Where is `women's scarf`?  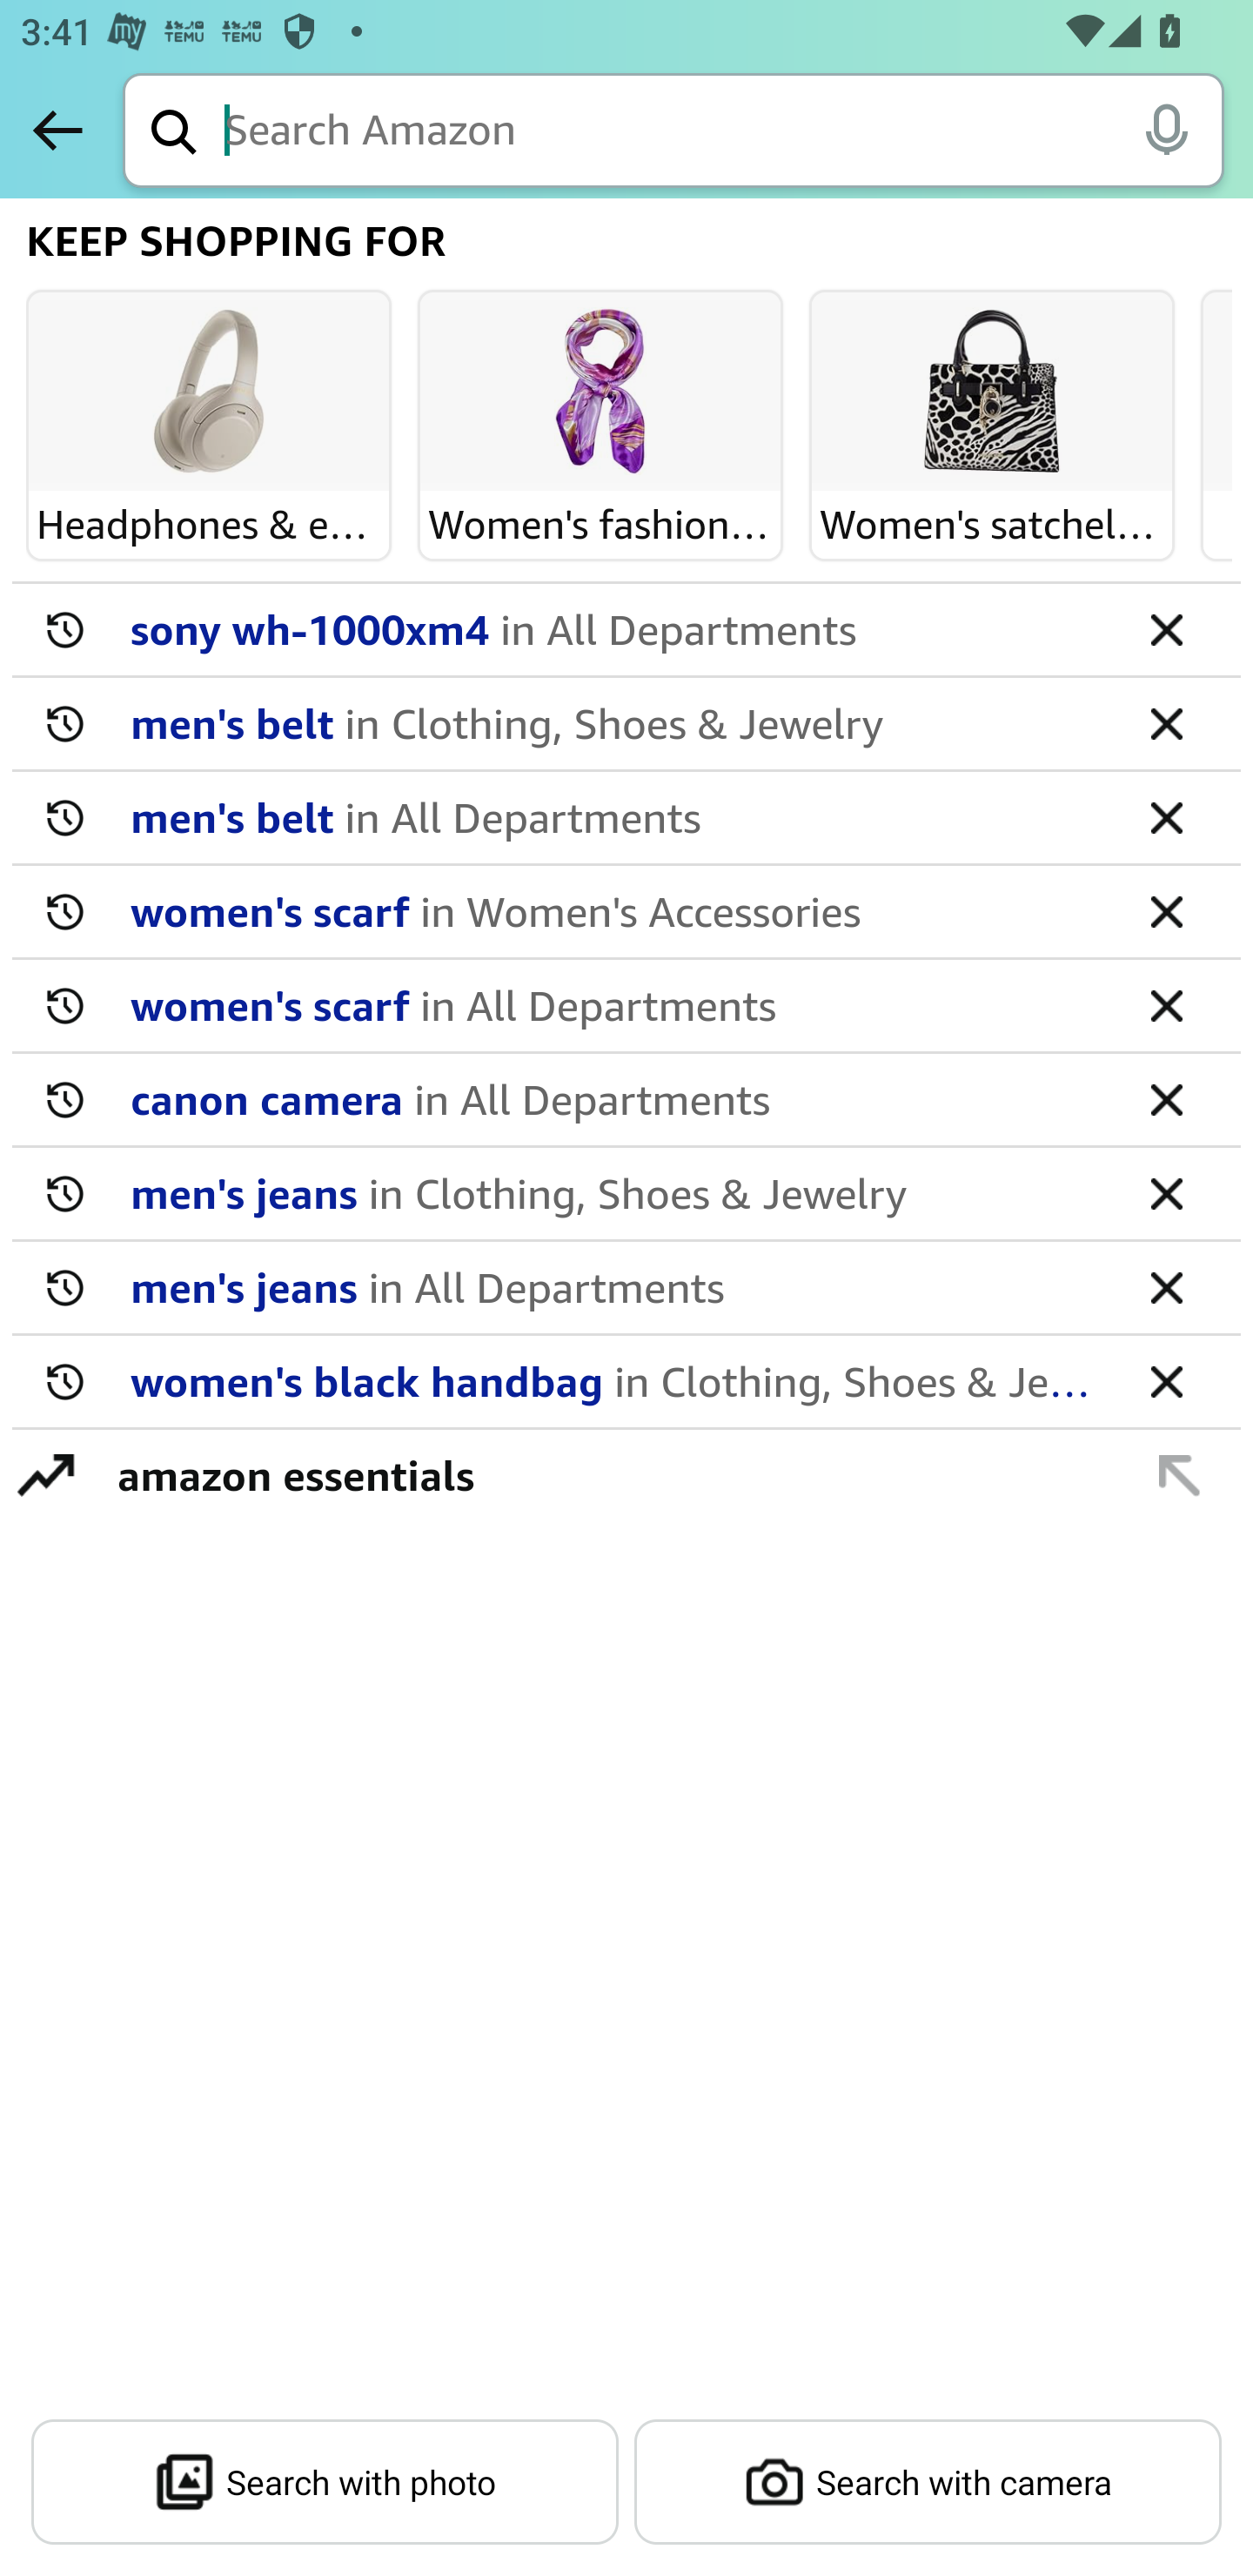 women's scarf is located at coordinates (615, 1004).